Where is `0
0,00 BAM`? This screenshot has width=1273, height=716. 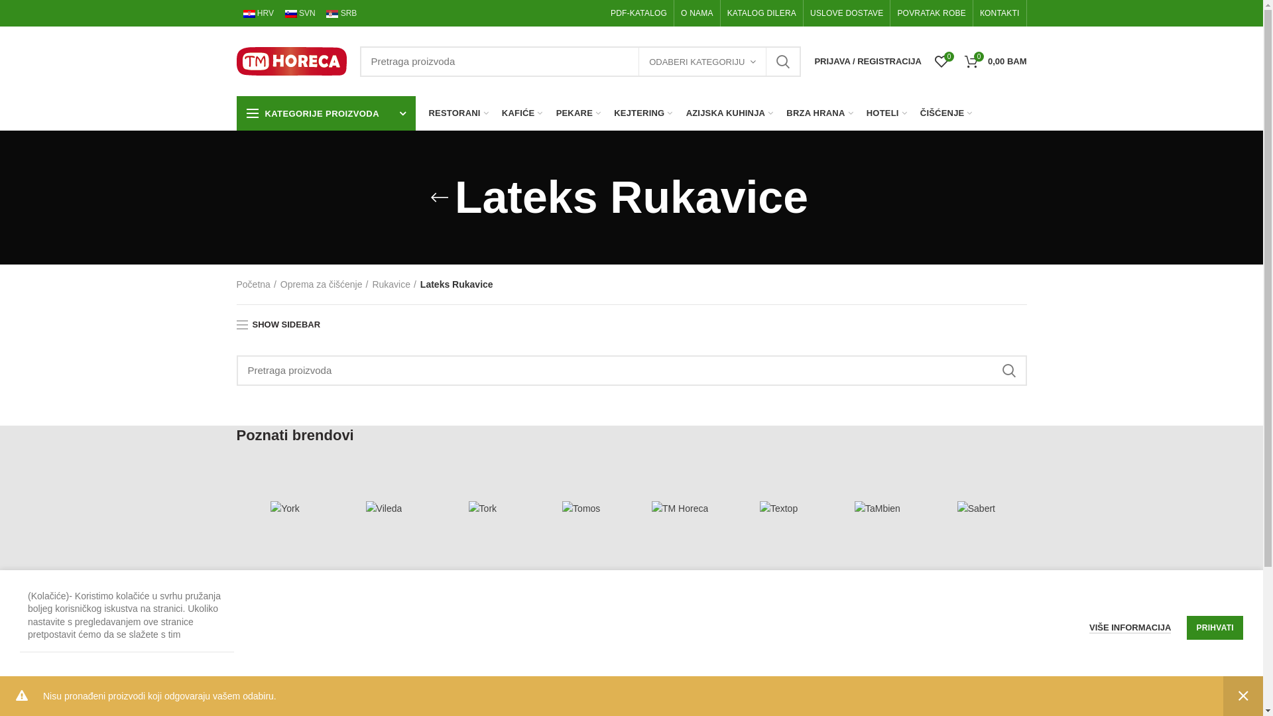 0
0,00 BAM is located at coordinates (996, 61).